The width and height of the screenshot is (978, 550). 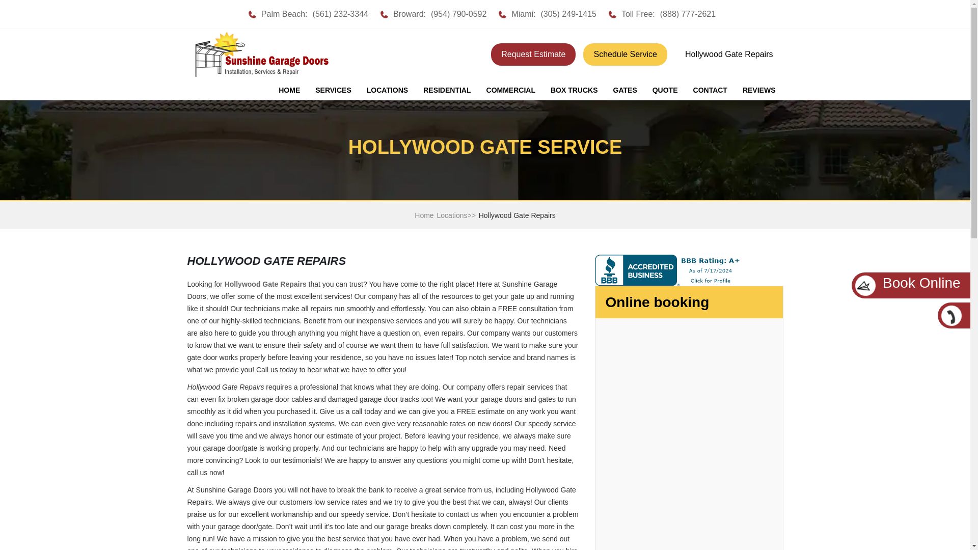 What do you see at coordinates (710, 90) in the screenshot?
I see `CONTACT` at bounding box center [710, 90].